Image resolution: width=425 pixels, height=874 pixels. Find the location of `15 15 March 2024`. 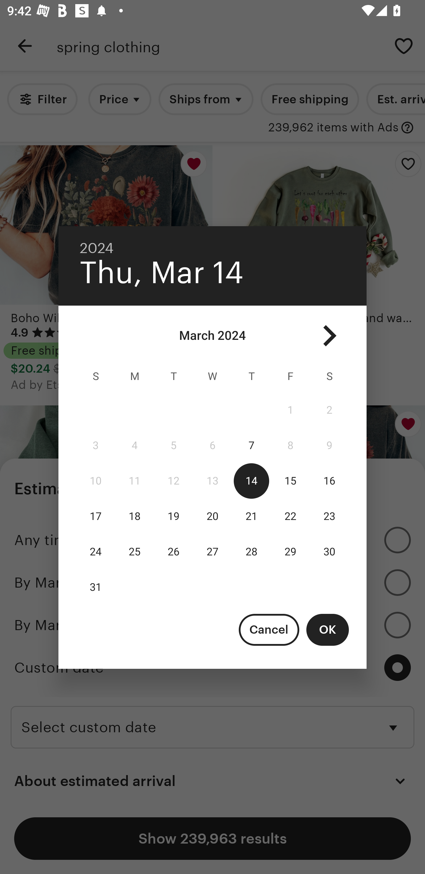

15 15 March 2024 is located at coordinates (290, 481).